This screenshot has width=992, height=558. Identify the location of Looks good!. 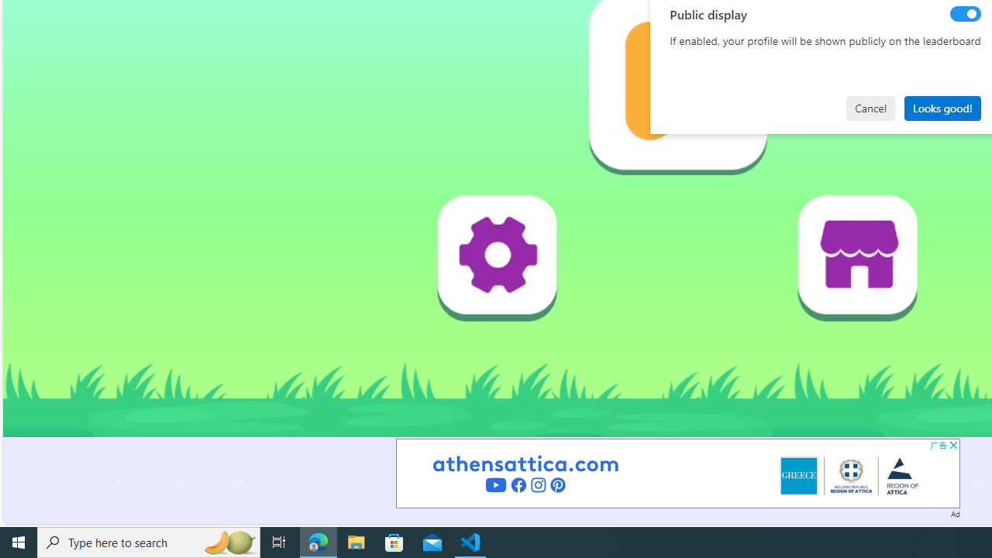
(942, 108).